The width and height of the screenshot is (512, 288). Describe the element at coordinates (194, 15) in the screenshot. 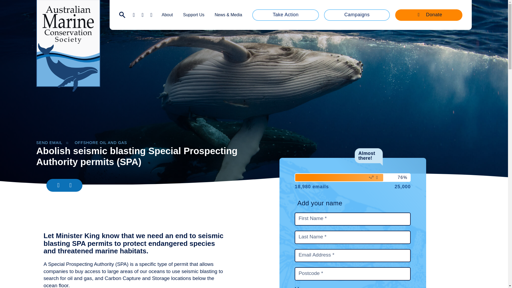

I see `Support Us` at that location.